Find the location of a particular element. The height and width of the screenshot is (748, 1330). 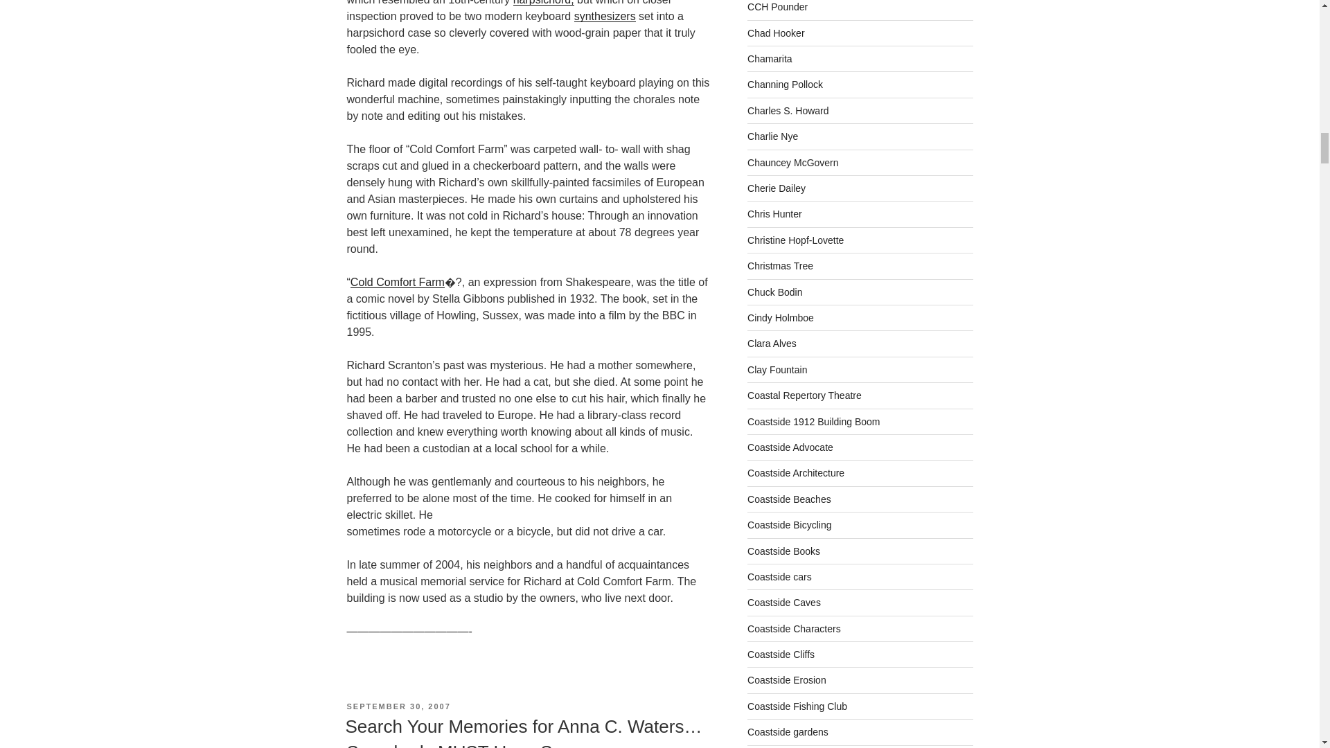

harpsichord, is located at coordinates (544, 3).